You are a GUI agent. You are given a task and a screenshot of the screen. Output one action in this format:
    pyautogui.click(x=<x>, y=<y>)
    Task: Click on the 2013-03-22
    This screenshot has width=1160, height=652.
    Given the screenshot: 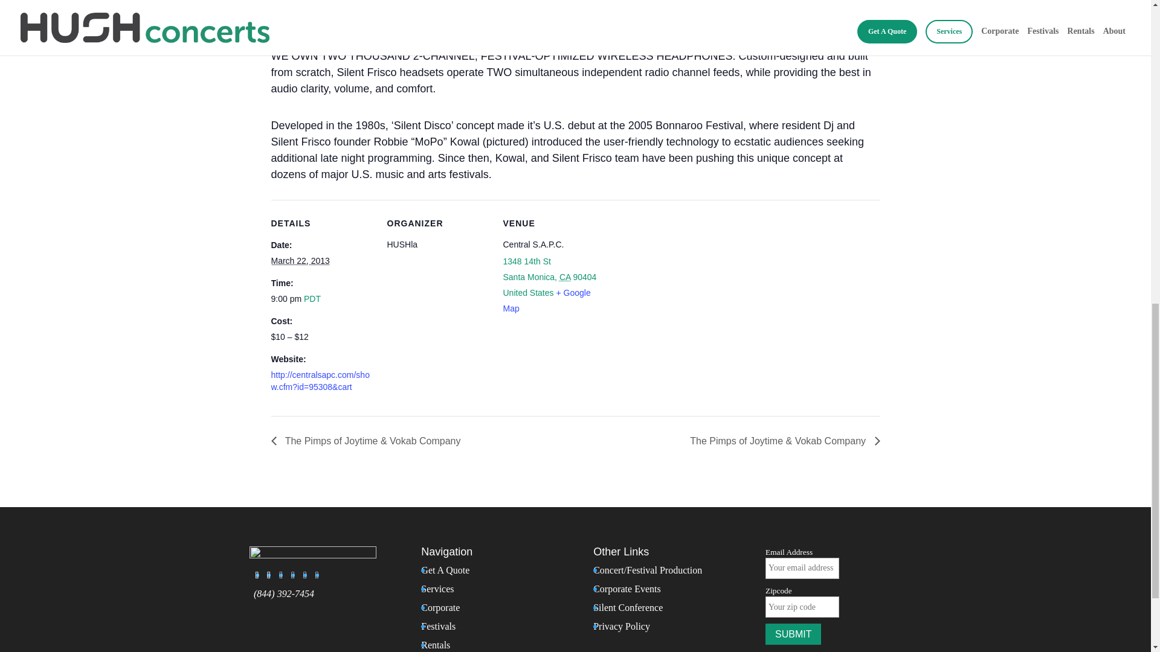 What is the action you would take?
    pyautogui.click(x=300, y=261)
    